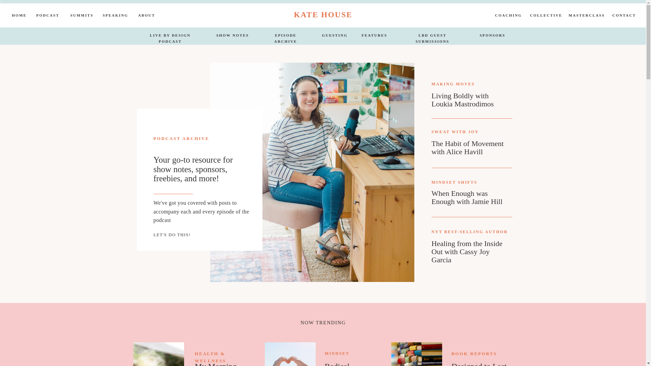 The height and width of the screenshot is (366, 651). What do you see at coordinates (146, 16) in the screenshot?
I see `ABOUT` at bounding box center [146, 16].